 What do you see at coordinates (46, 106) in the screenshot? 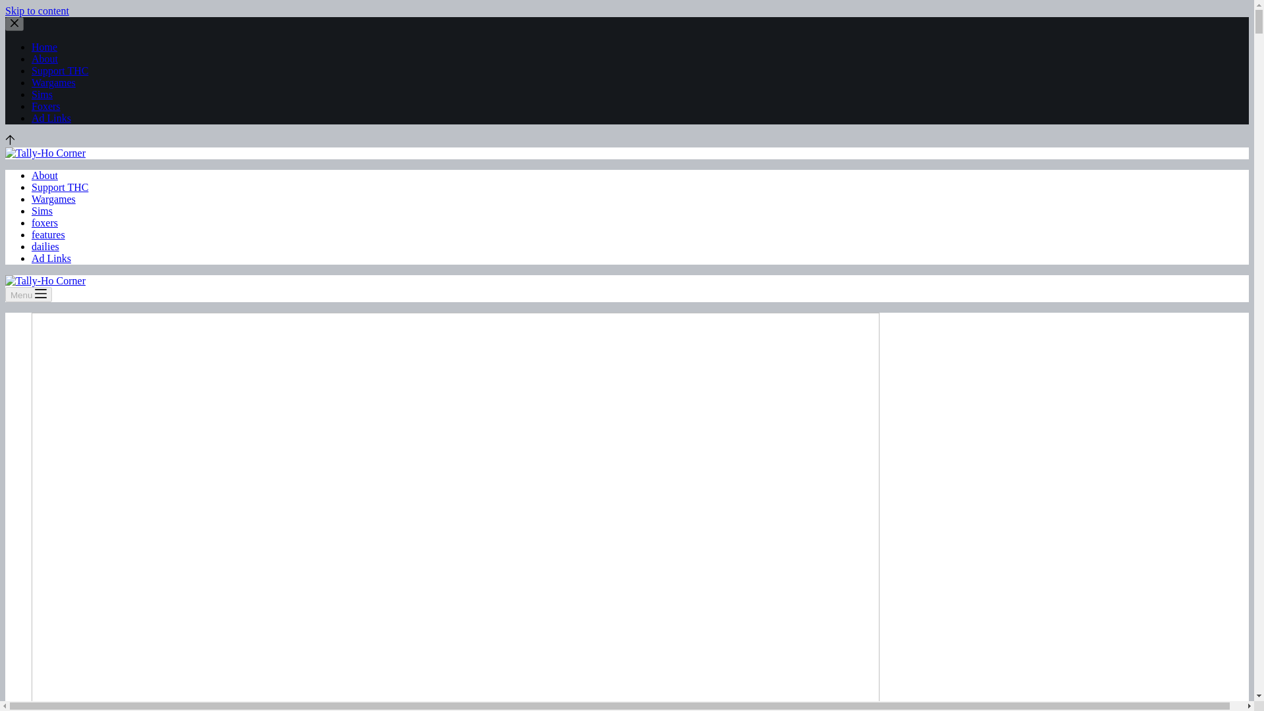
I see `Foxers` at bounding box center [46, 106].